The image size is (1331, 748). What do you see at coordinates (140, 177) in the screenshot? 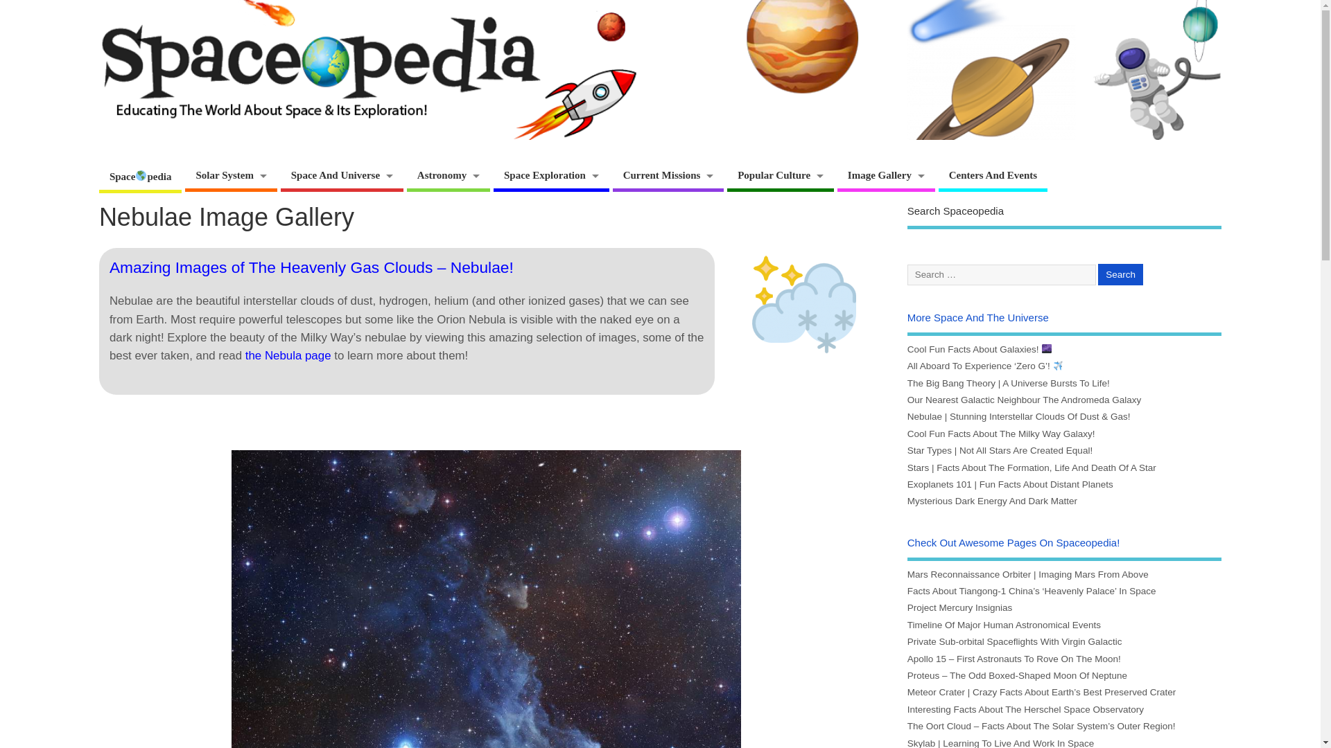
I see `Spacepedia` at bounding box center [140, 177].